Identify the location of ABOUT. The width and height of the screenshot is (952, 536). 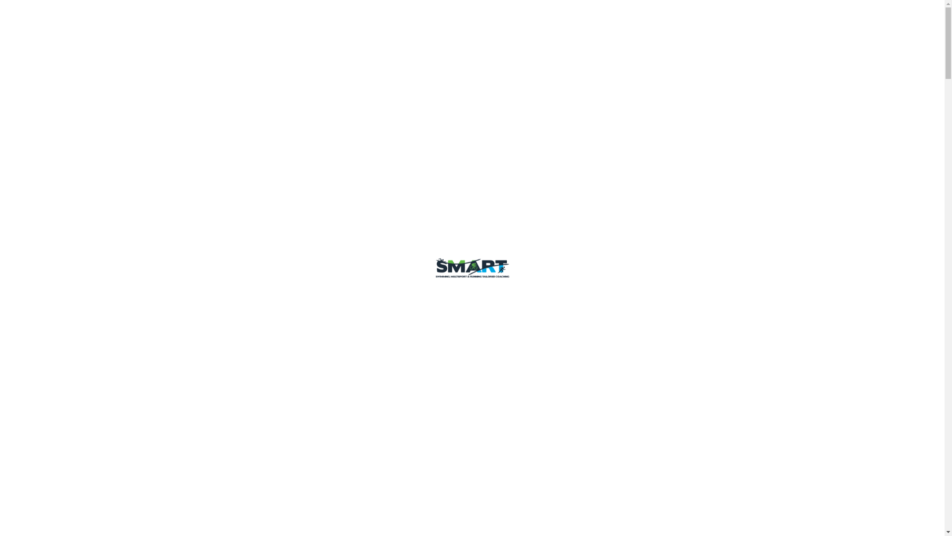
(505, 24).